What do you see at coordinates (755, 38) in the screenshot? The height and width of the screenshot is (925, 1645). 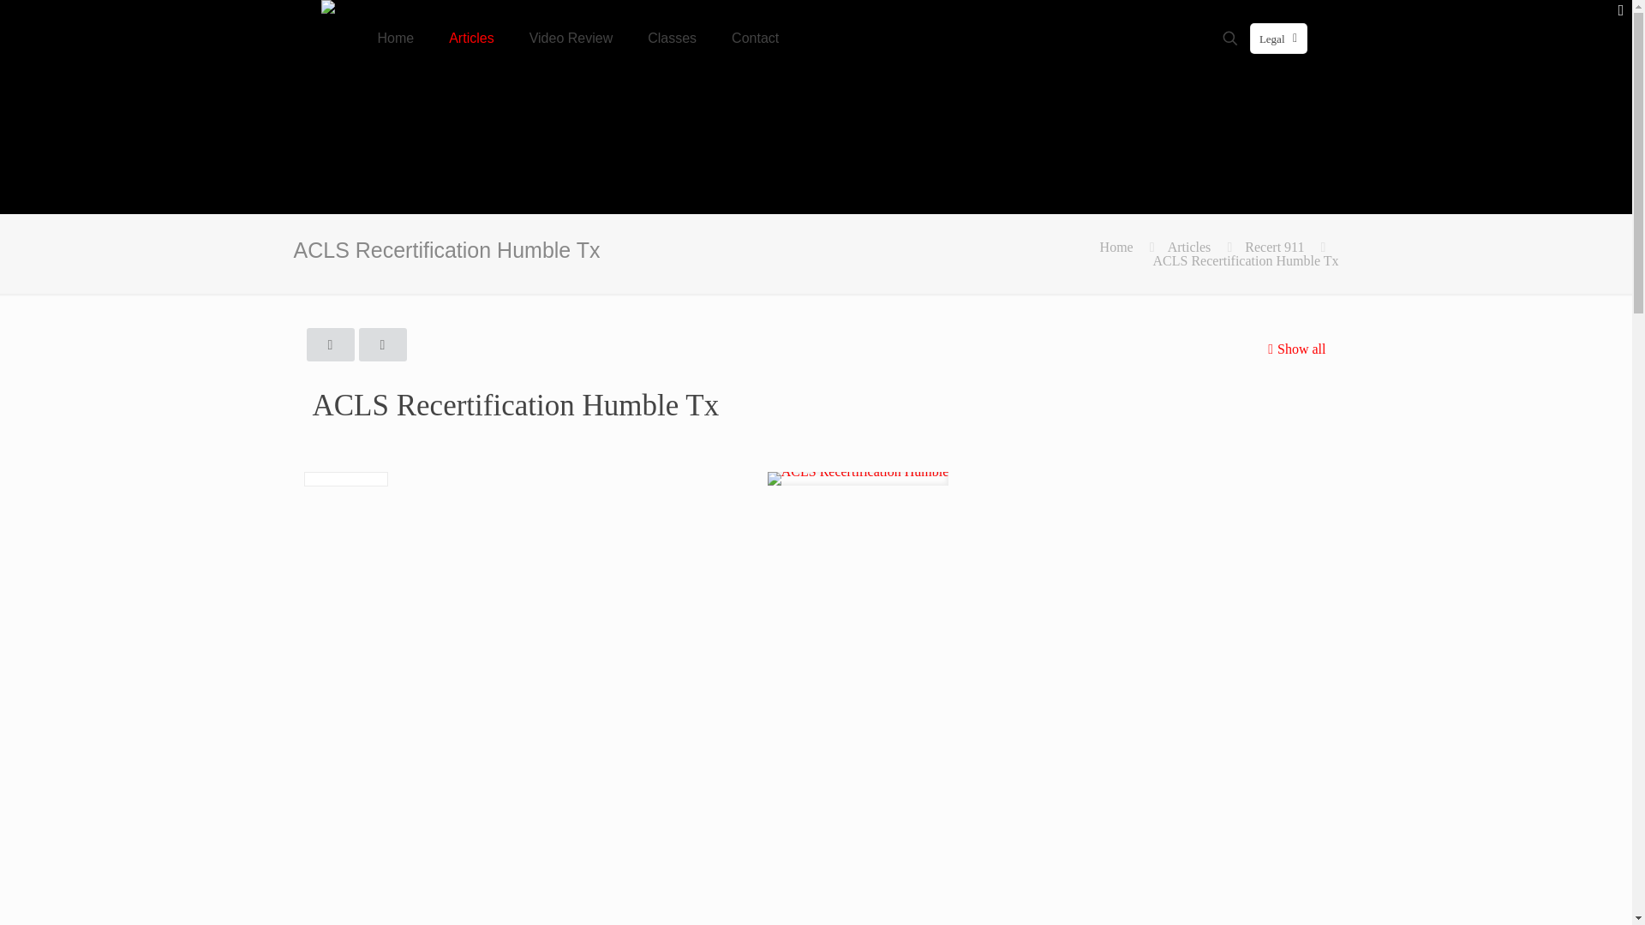 I see `Contact` at bounding box center [755, 38].